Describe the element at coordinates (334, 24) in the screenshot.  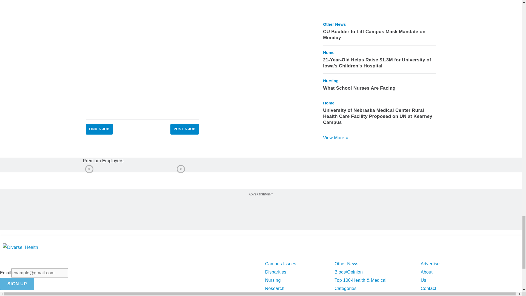
I see `Other News` at that location.